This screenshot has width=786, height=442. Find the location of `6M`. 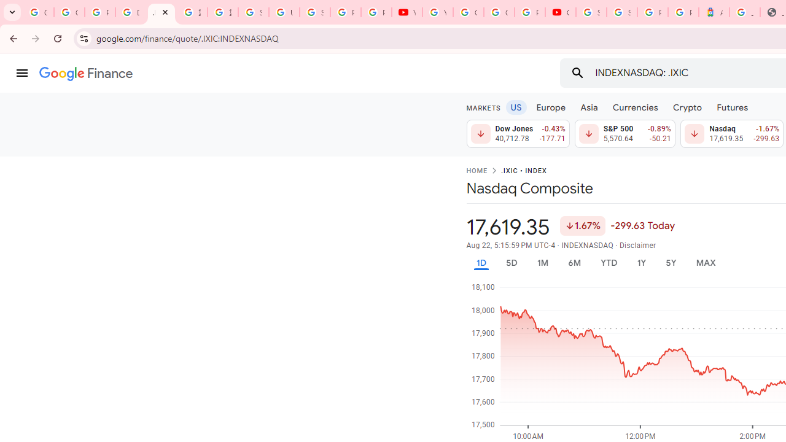

6M is located at coordinates (574, 263).